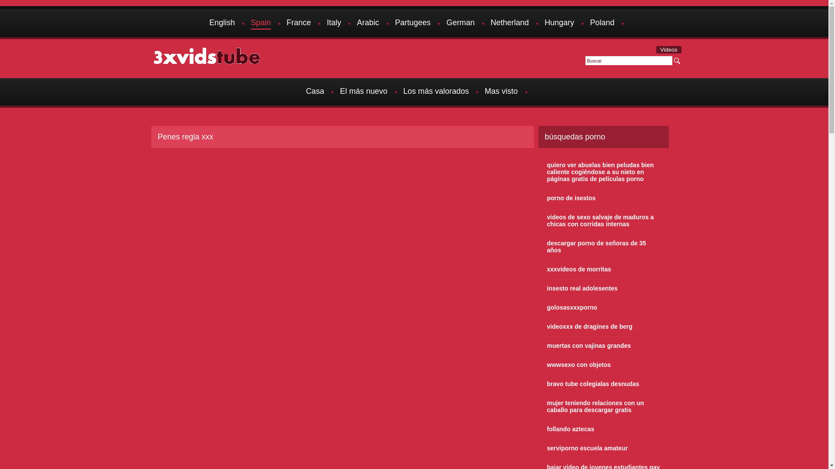  I want to click on insesto real adolesentes, so click(604, 288).